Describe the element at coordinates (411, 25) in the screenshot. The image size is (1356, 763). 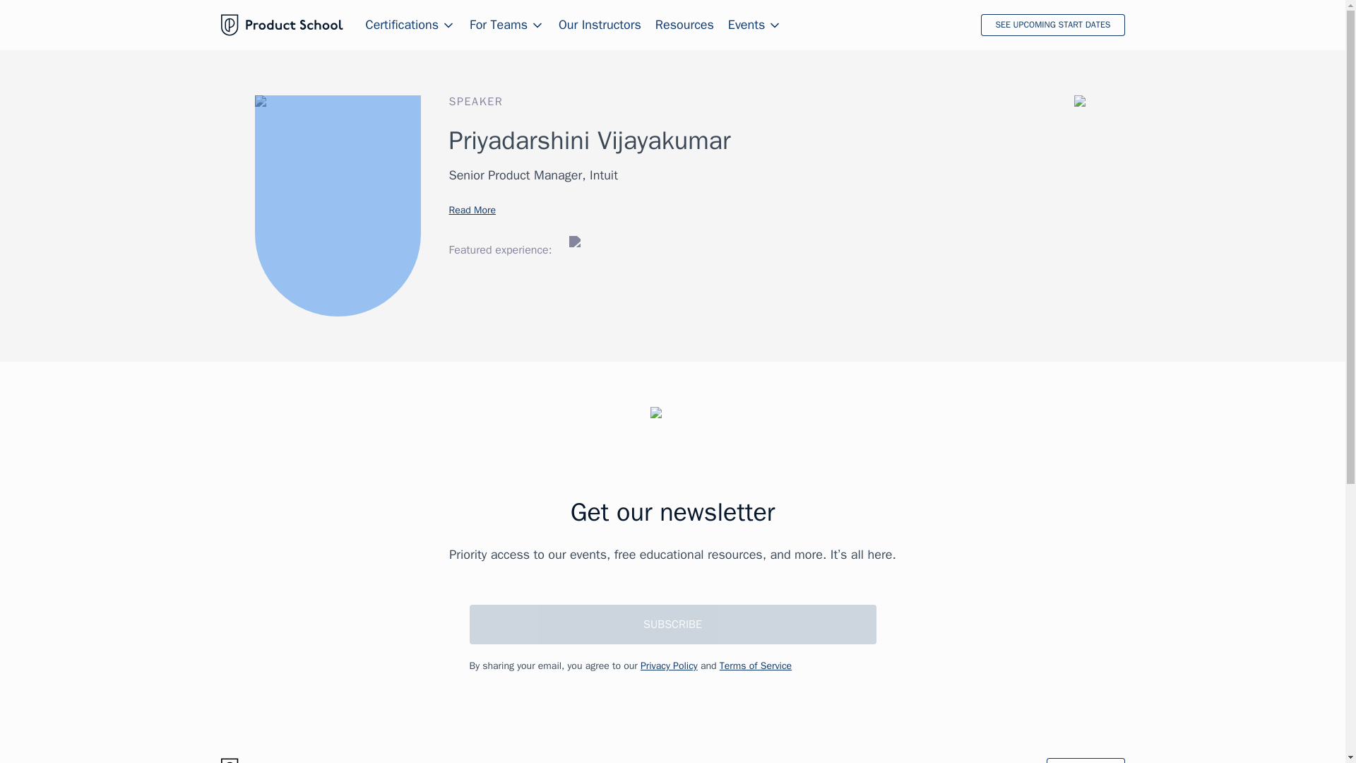
I see `Certifications` at that location.